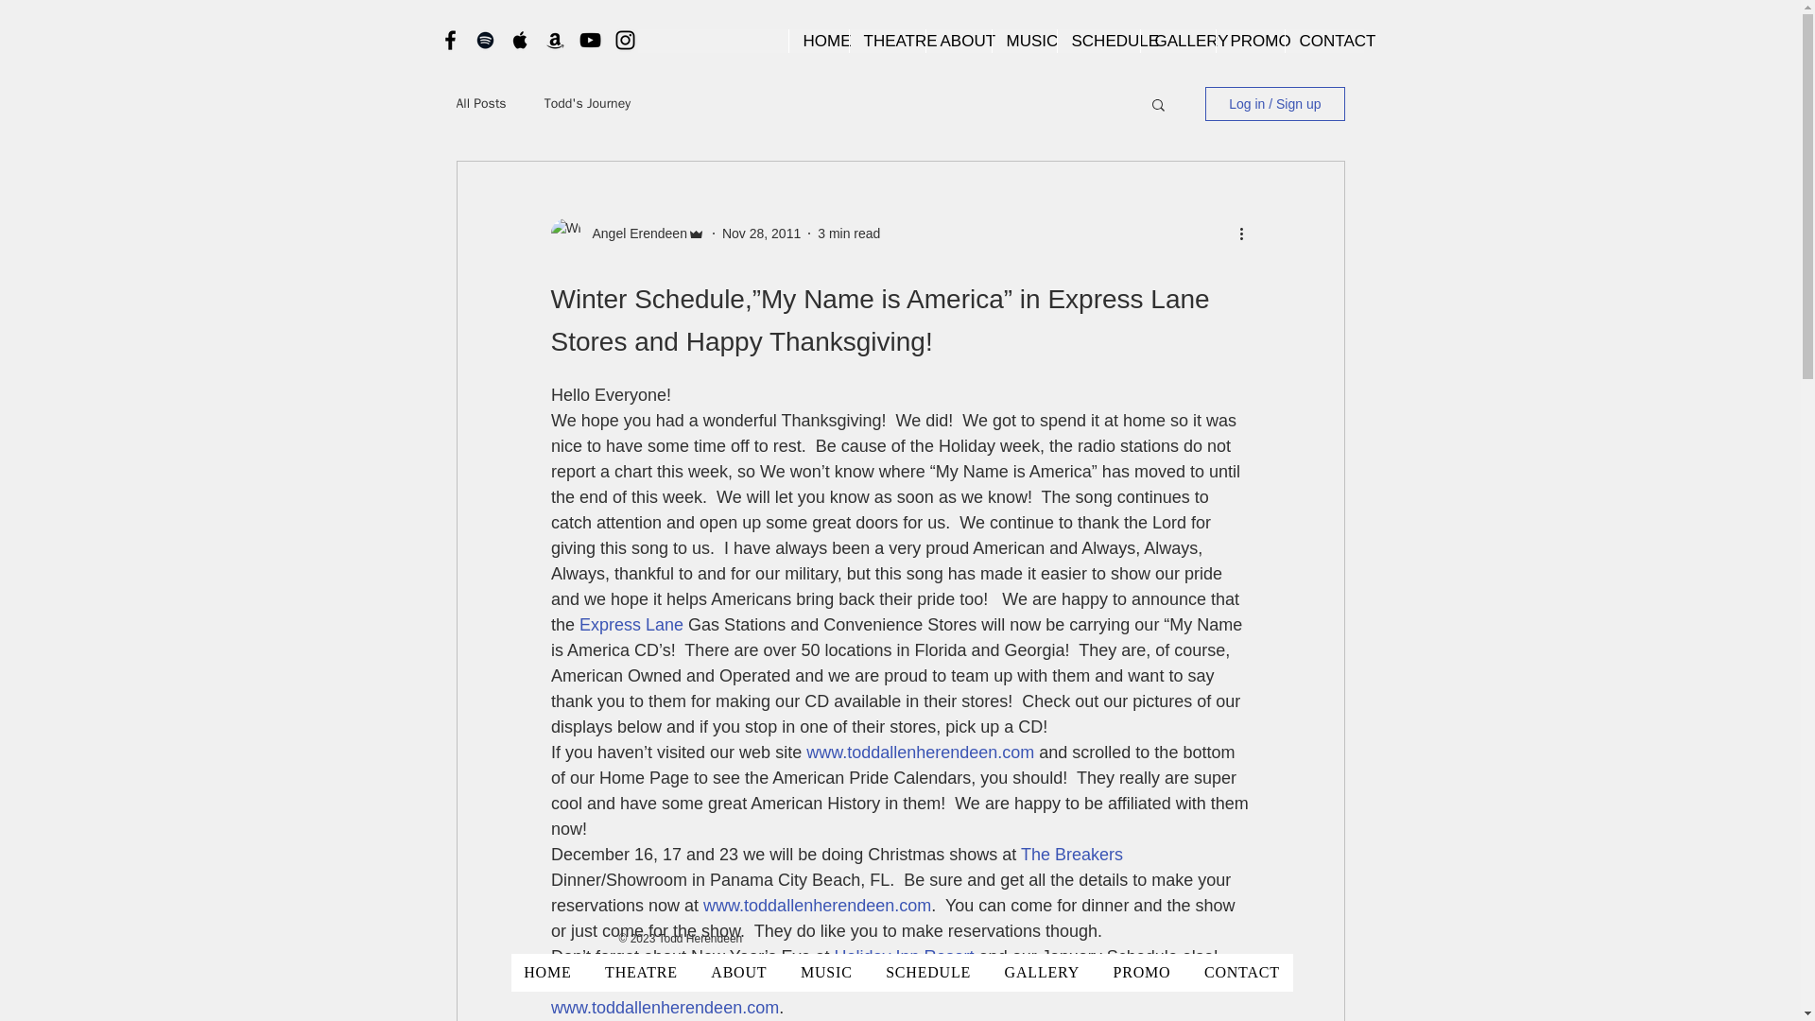  What do you see at coordinates (1023, 42) in the screenshot?
I see `MUSIC` at bounding box center [1023, 42].